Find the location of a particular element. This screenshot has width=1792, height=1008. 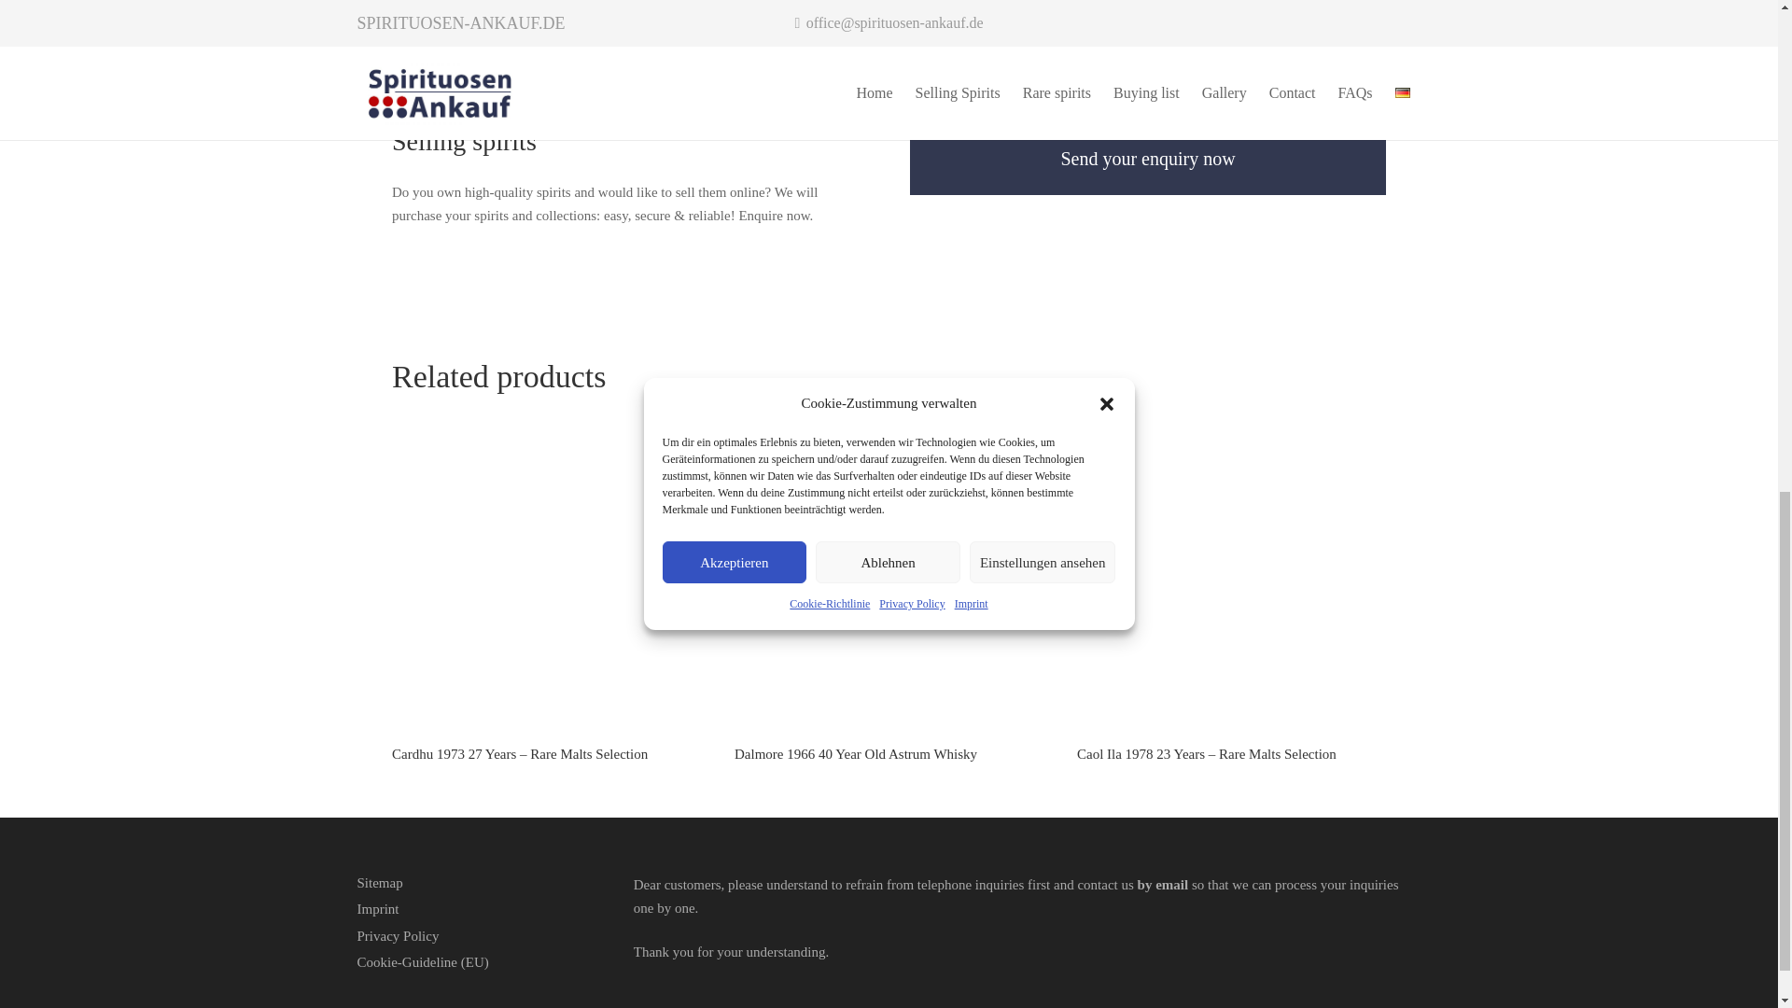

Back to top is located at coordinates (1740, 32).